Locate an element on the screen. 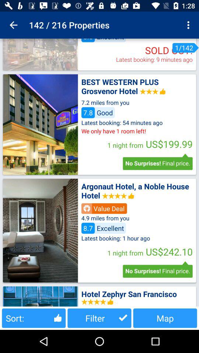 The image size is (199, 353). select hotel is located at coordinates (40, 124).